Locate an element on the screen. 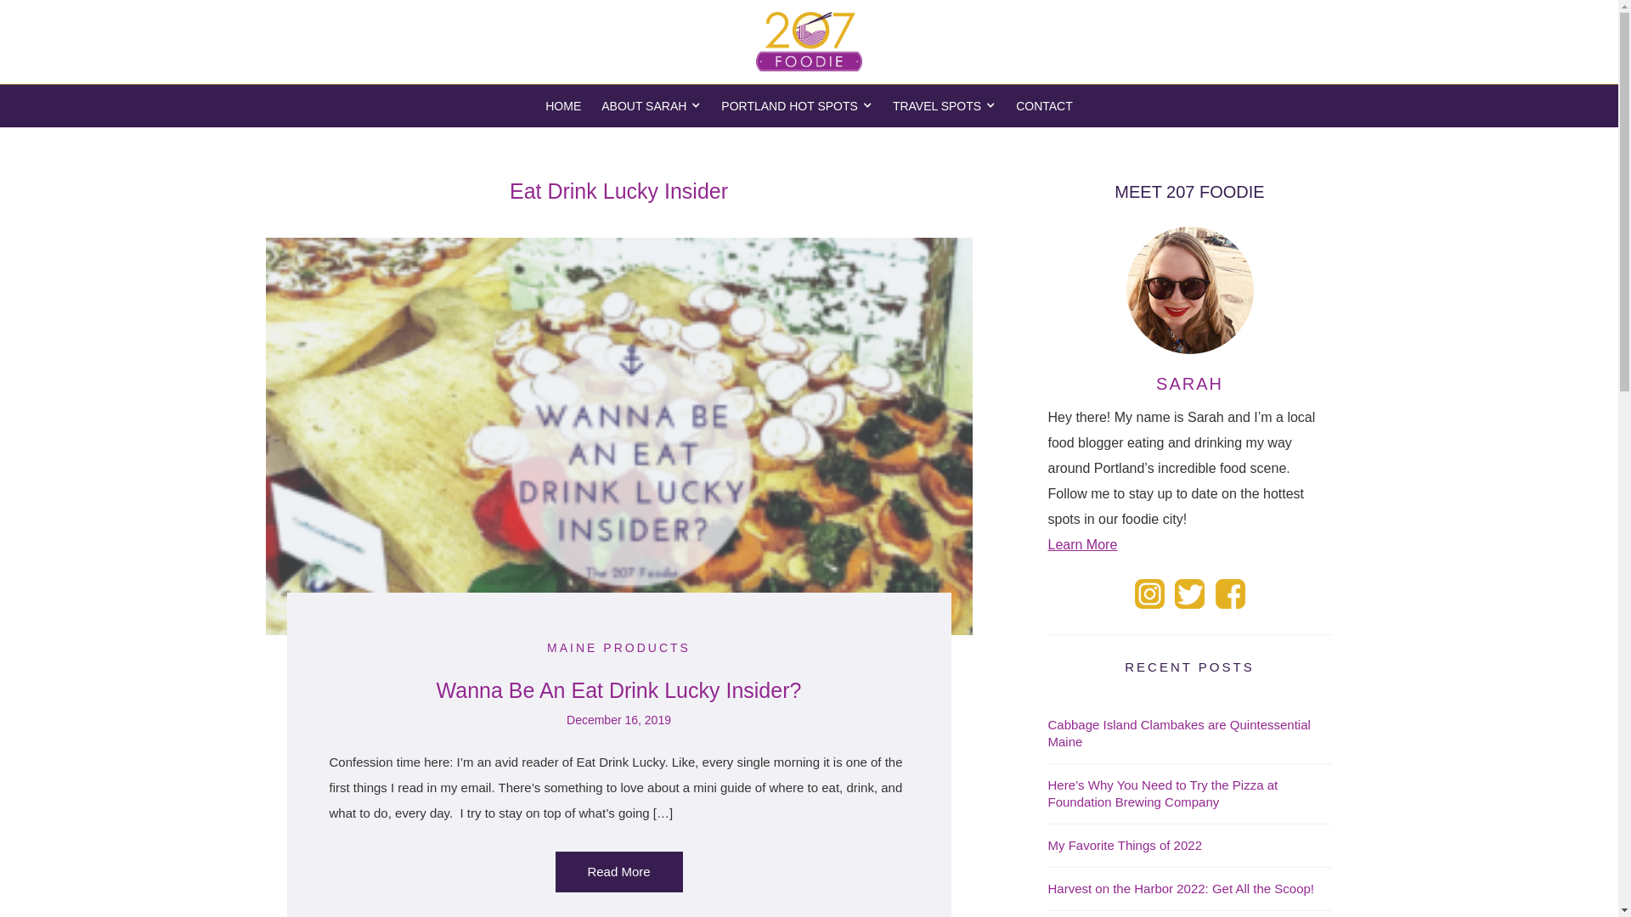  HOME is located at coordinates (563, 106).